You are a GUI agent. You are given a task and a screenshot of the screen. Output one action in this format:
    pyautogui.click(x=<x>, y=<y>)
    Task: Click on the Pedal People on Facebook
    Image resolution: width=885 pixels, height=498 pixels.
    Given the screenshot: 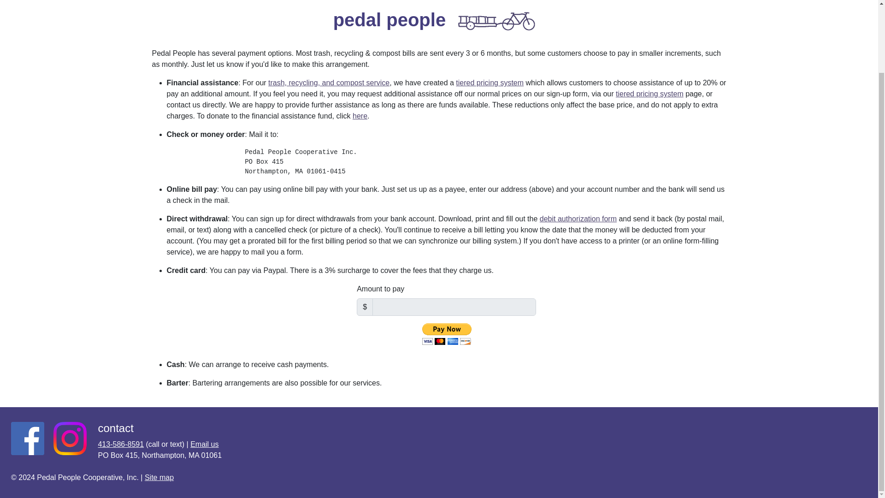 What is the action you would take?
    pyautogui.click(x=28, y=438)
    